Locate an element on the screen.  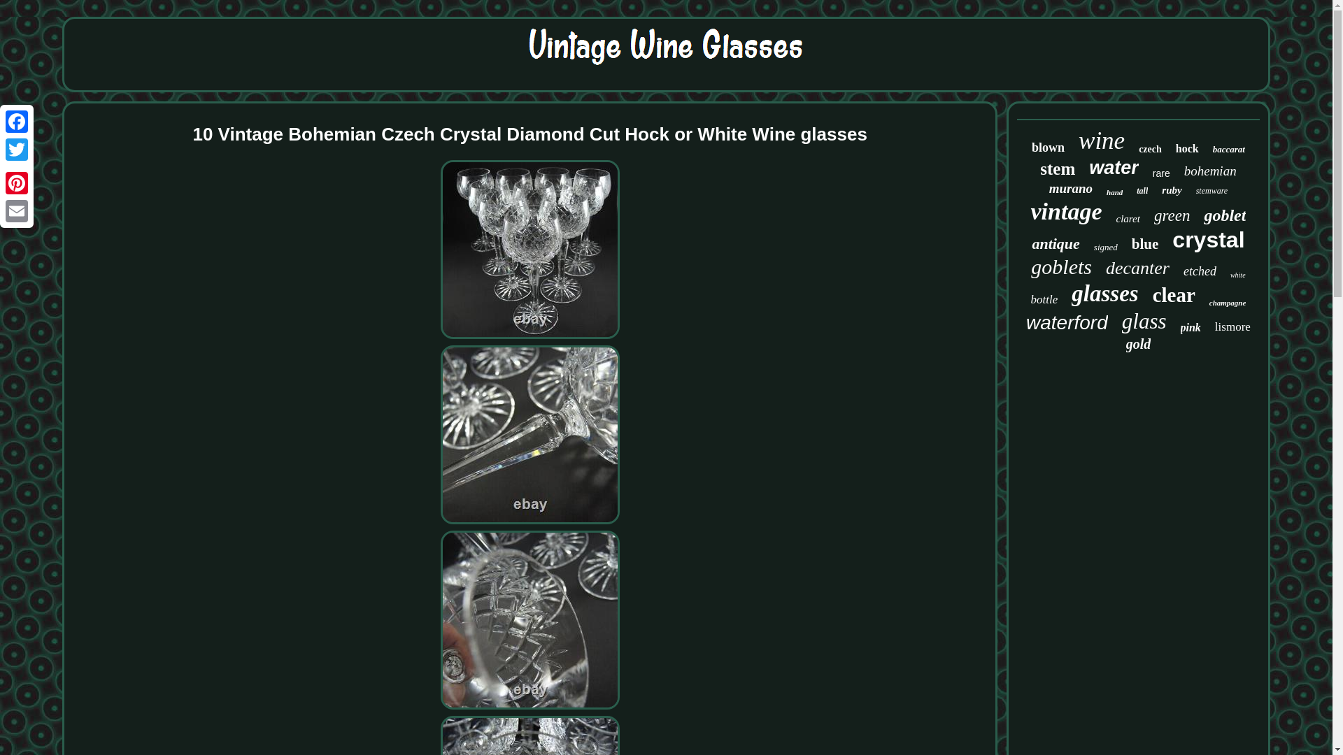
signed is located at coordinates (1105, 247).